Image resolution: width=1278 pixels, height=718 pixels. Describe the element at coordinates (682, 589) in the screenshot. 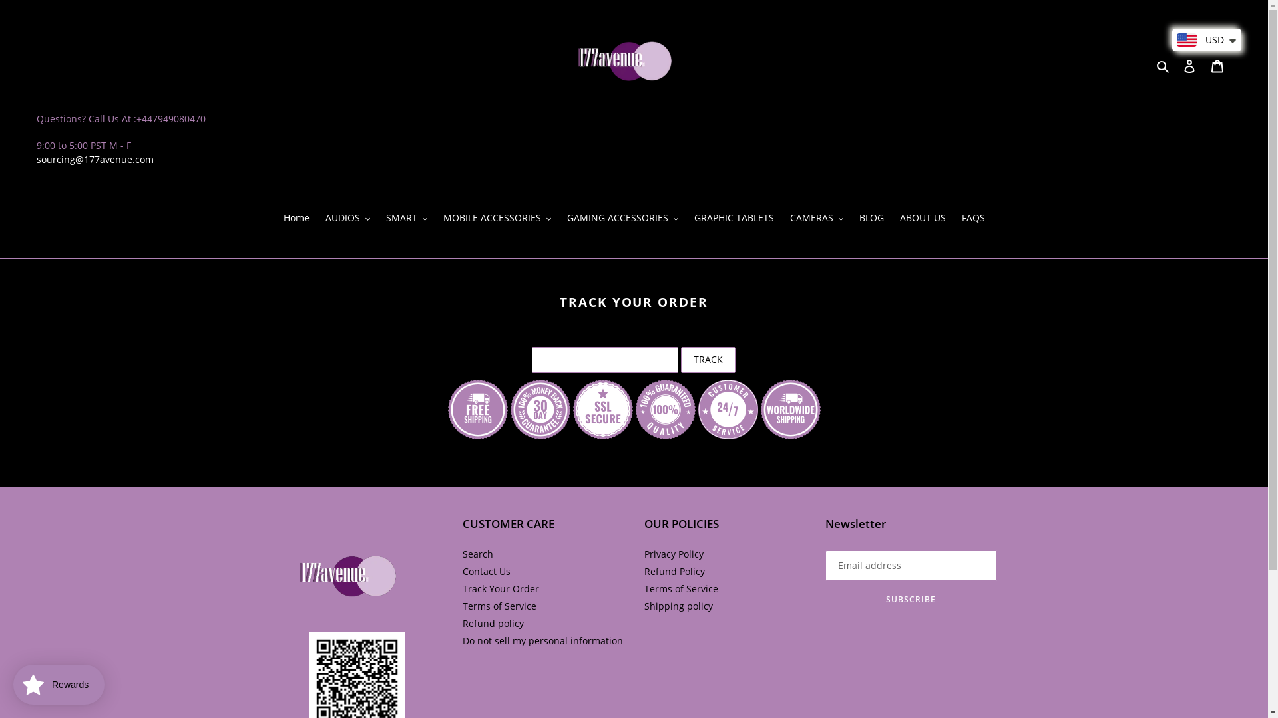

I see `Terms of Service` at that location.